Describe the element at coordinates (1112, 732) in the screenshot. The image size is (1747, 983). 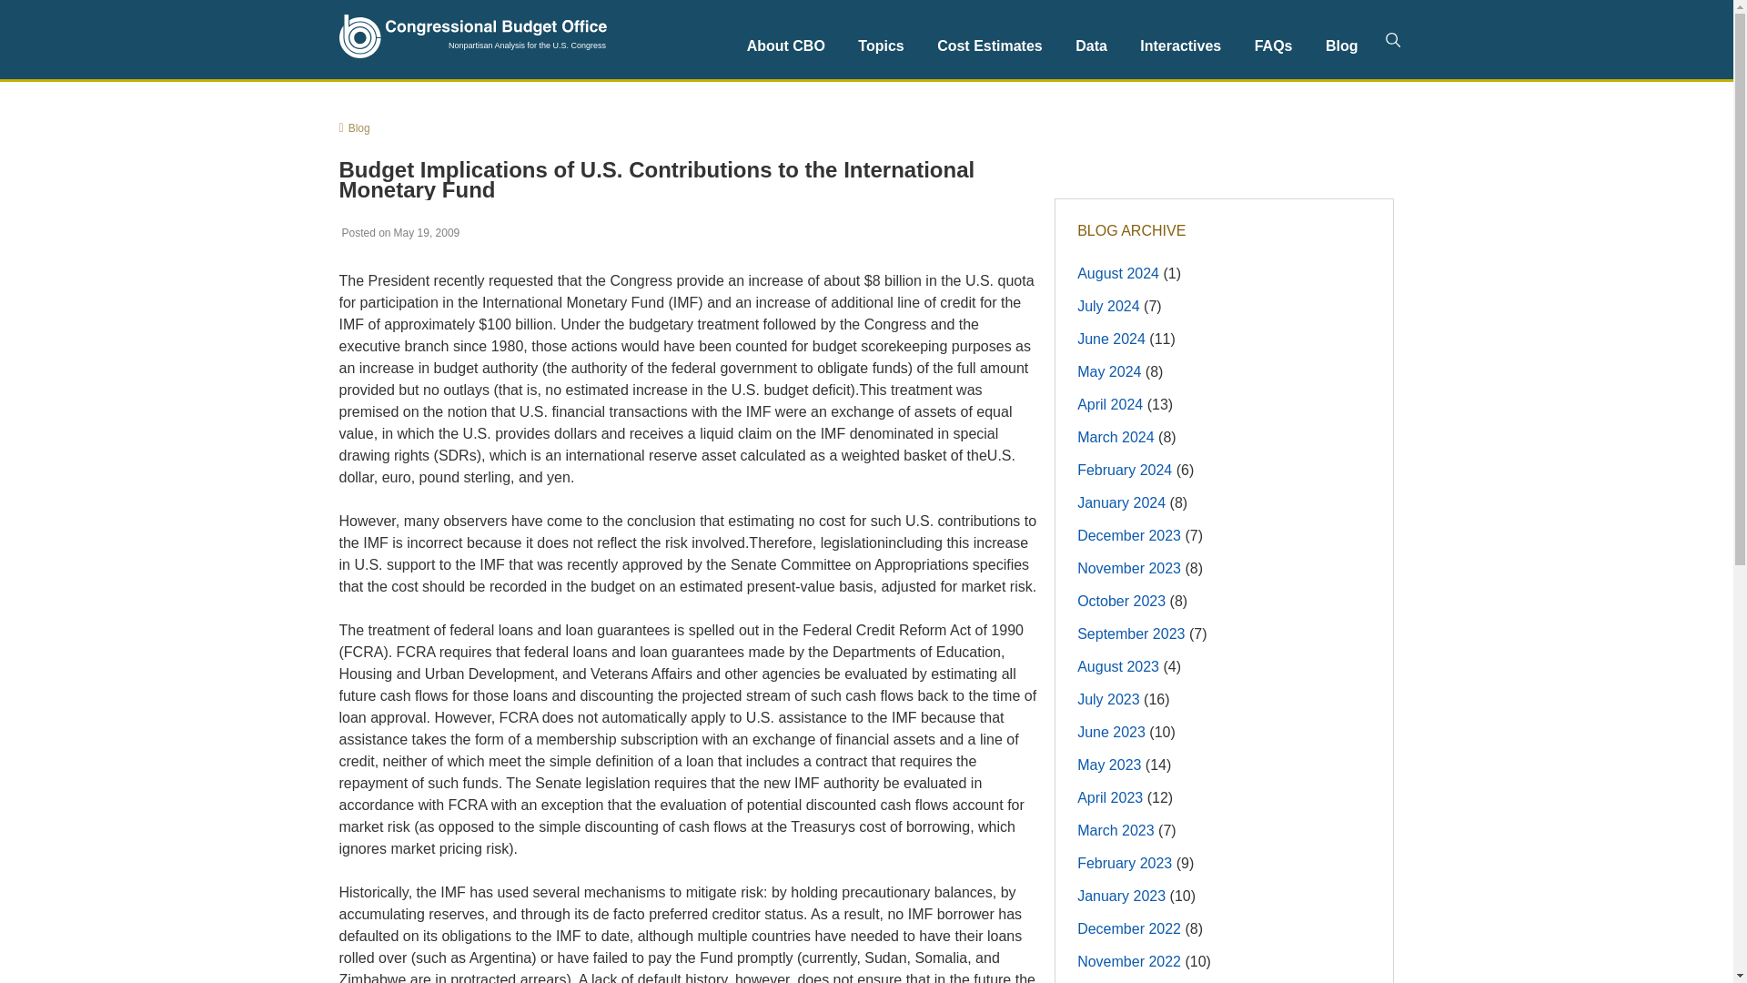
I see `June 2023` at that location.